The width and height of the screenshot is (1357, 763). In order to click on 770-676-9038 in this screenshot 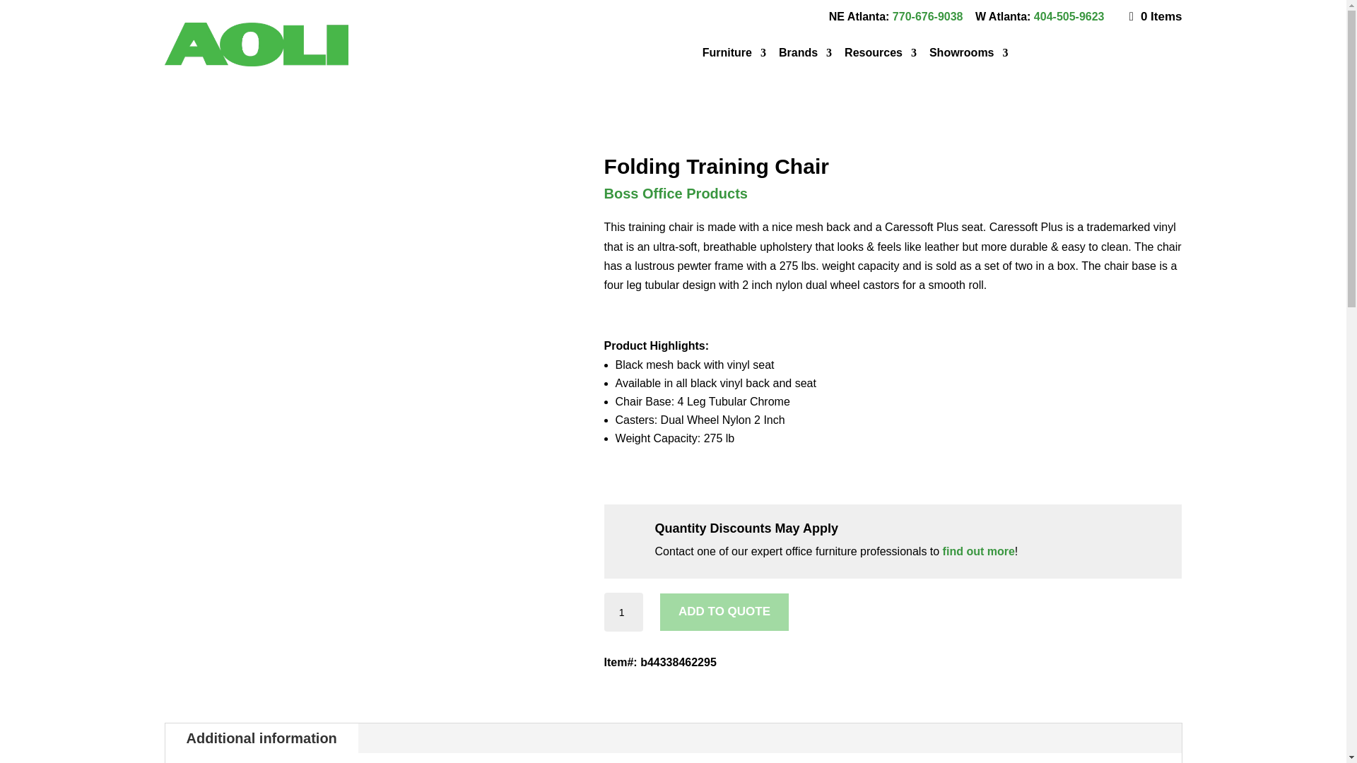, I will do `click(928, 17)`.